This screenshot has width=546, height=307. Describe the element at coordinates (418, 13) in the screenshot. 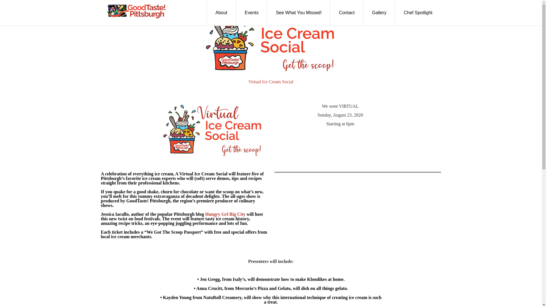

I see `Chef Spotlight` at that location.